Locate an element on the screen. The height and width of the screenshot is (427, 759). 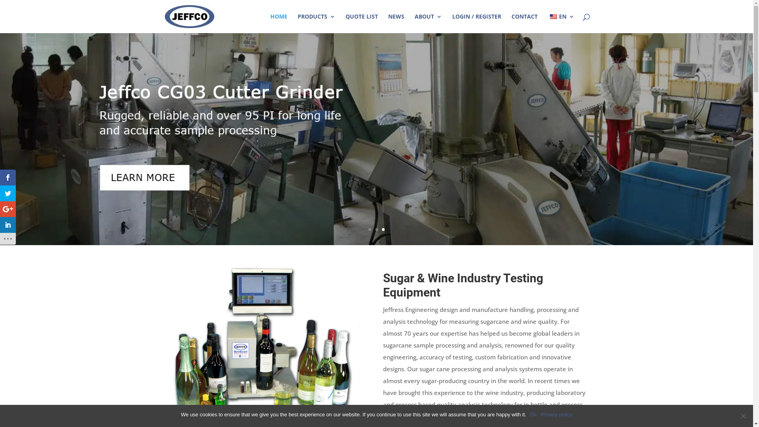
NEWS is located at coordinates (396, 24).